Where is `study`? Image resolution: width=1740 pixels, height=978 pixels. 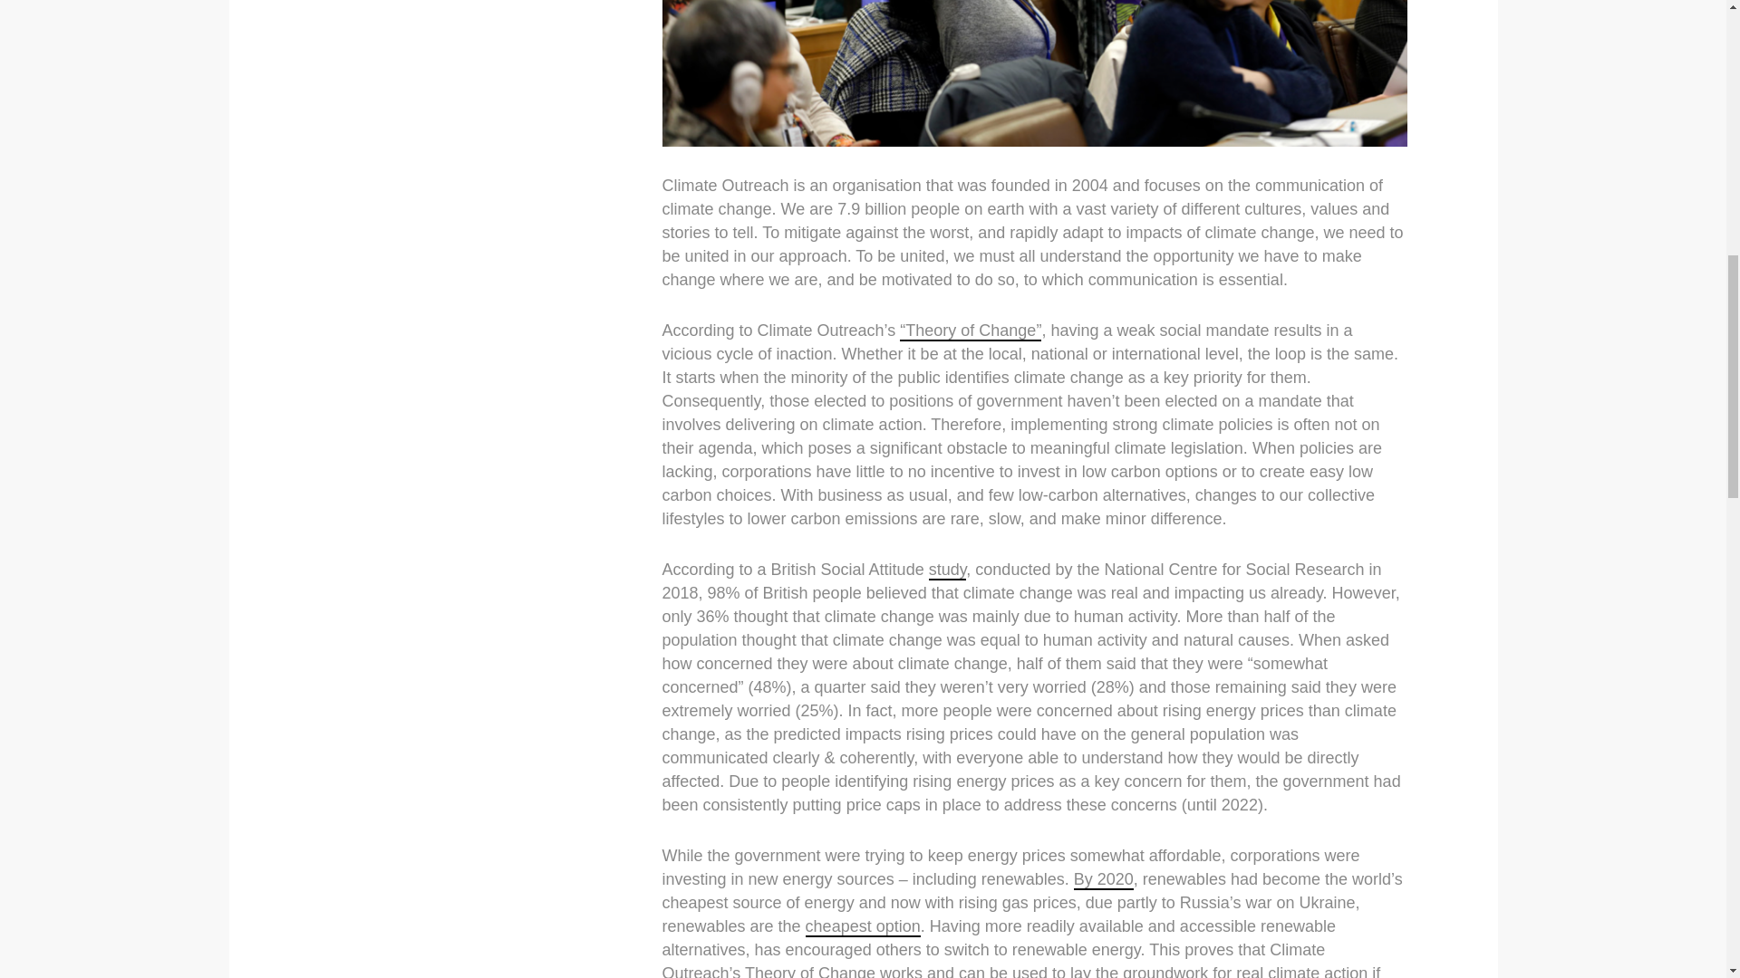
study is located at coordinates (948, 570).